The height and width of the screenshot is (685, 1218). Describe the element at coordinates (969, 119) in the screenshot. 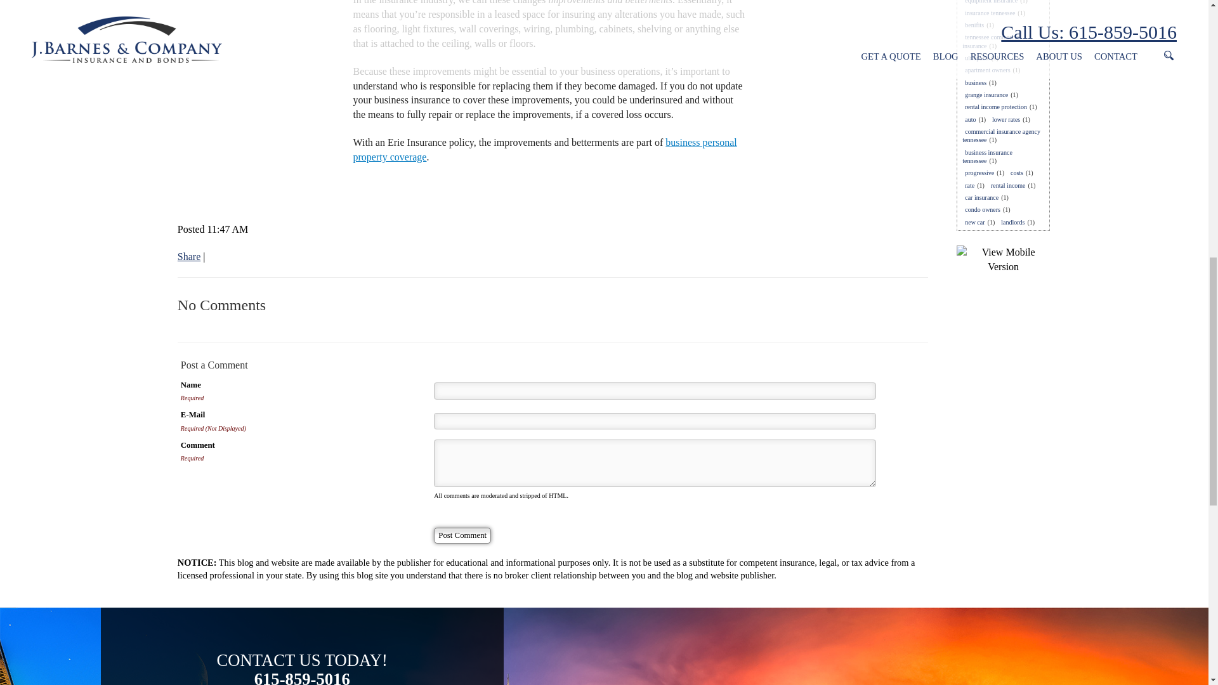

I see `auto` at that location.